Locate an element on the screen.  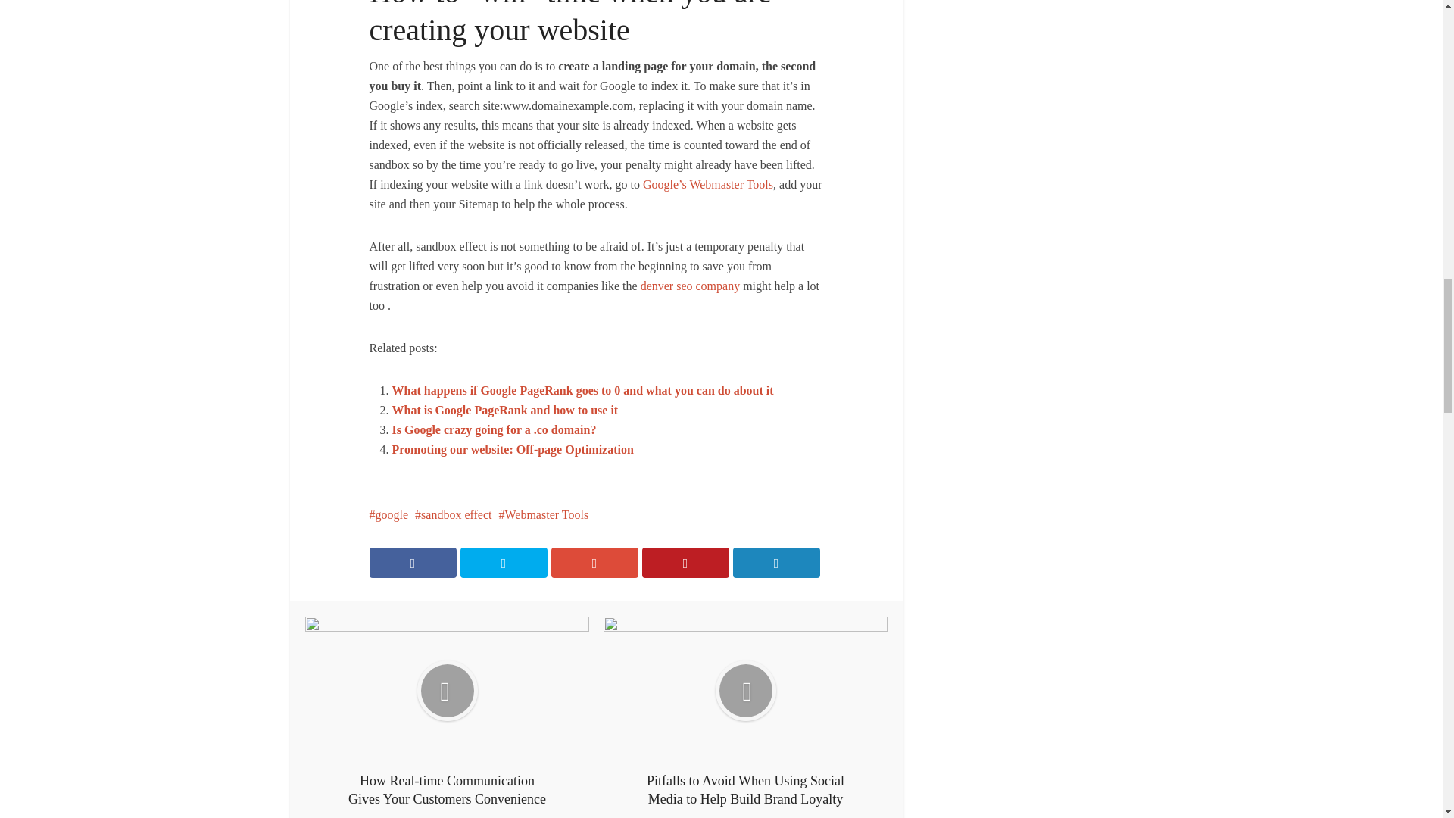
denver seo company is located at coordinates (691, 286).